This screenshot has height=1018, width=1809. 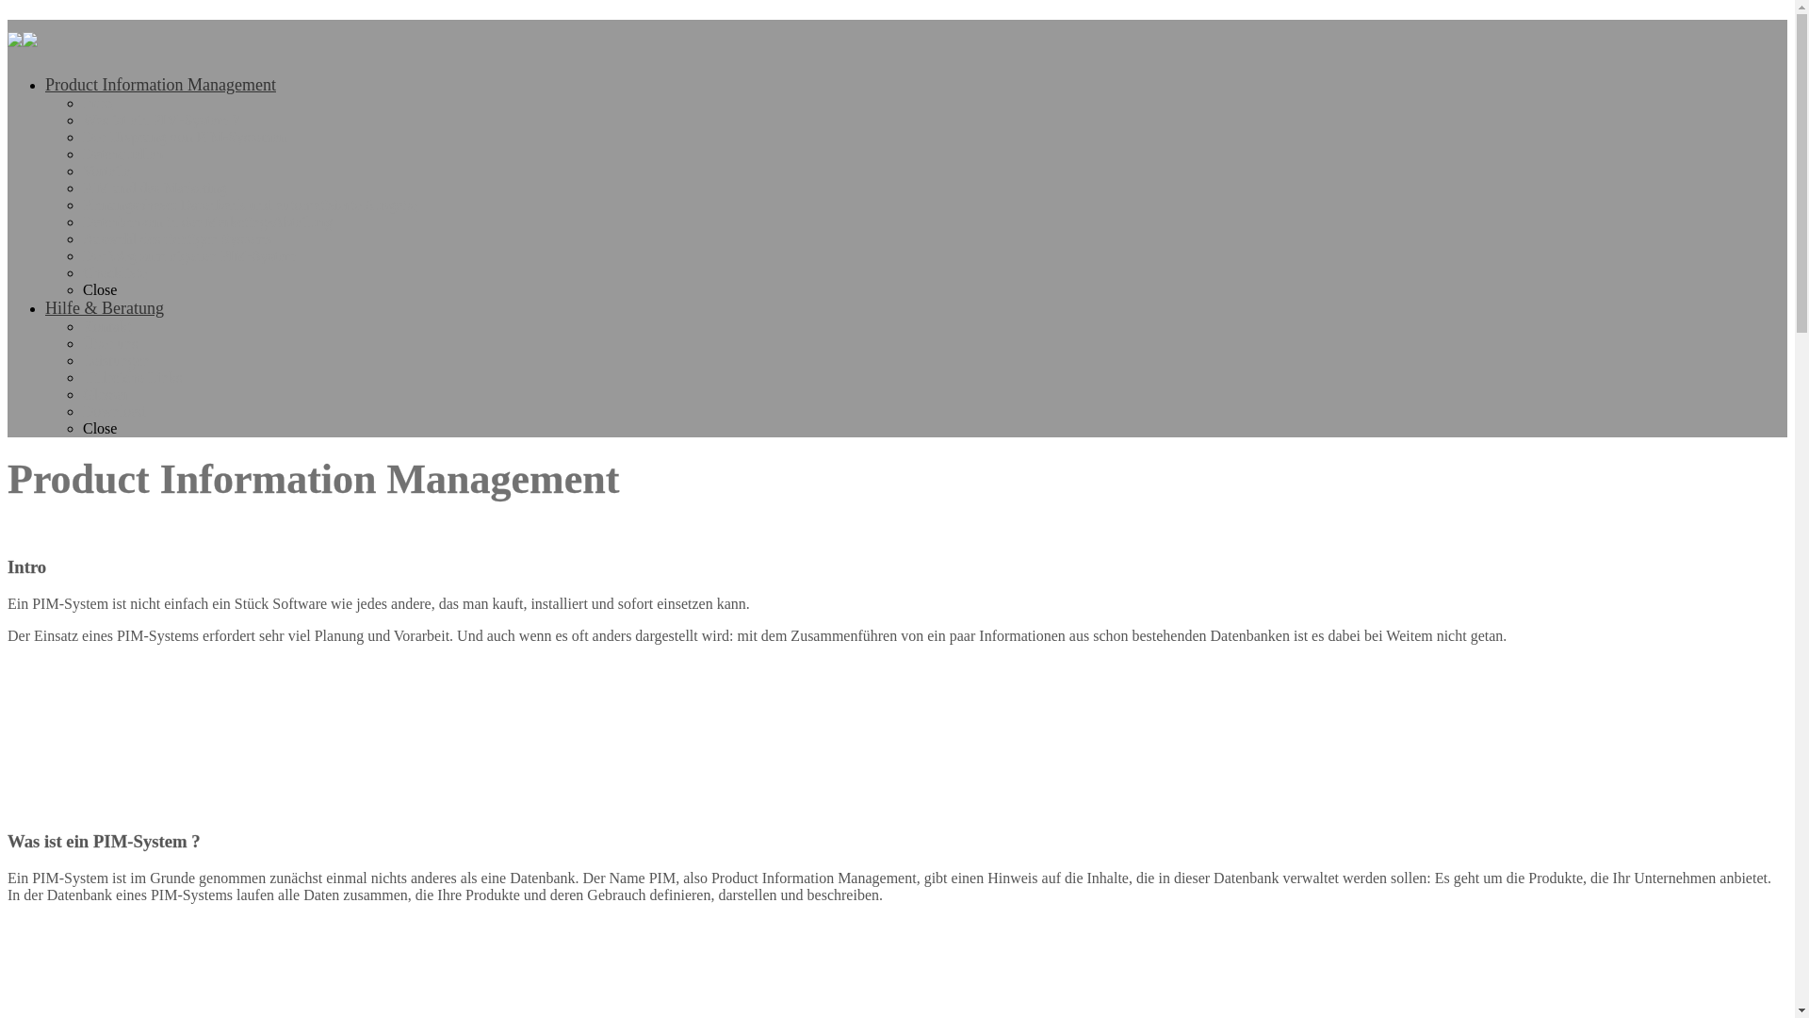 I want to click on Der Ursprung von PIM-Systemen, so click(x=185, y=138).